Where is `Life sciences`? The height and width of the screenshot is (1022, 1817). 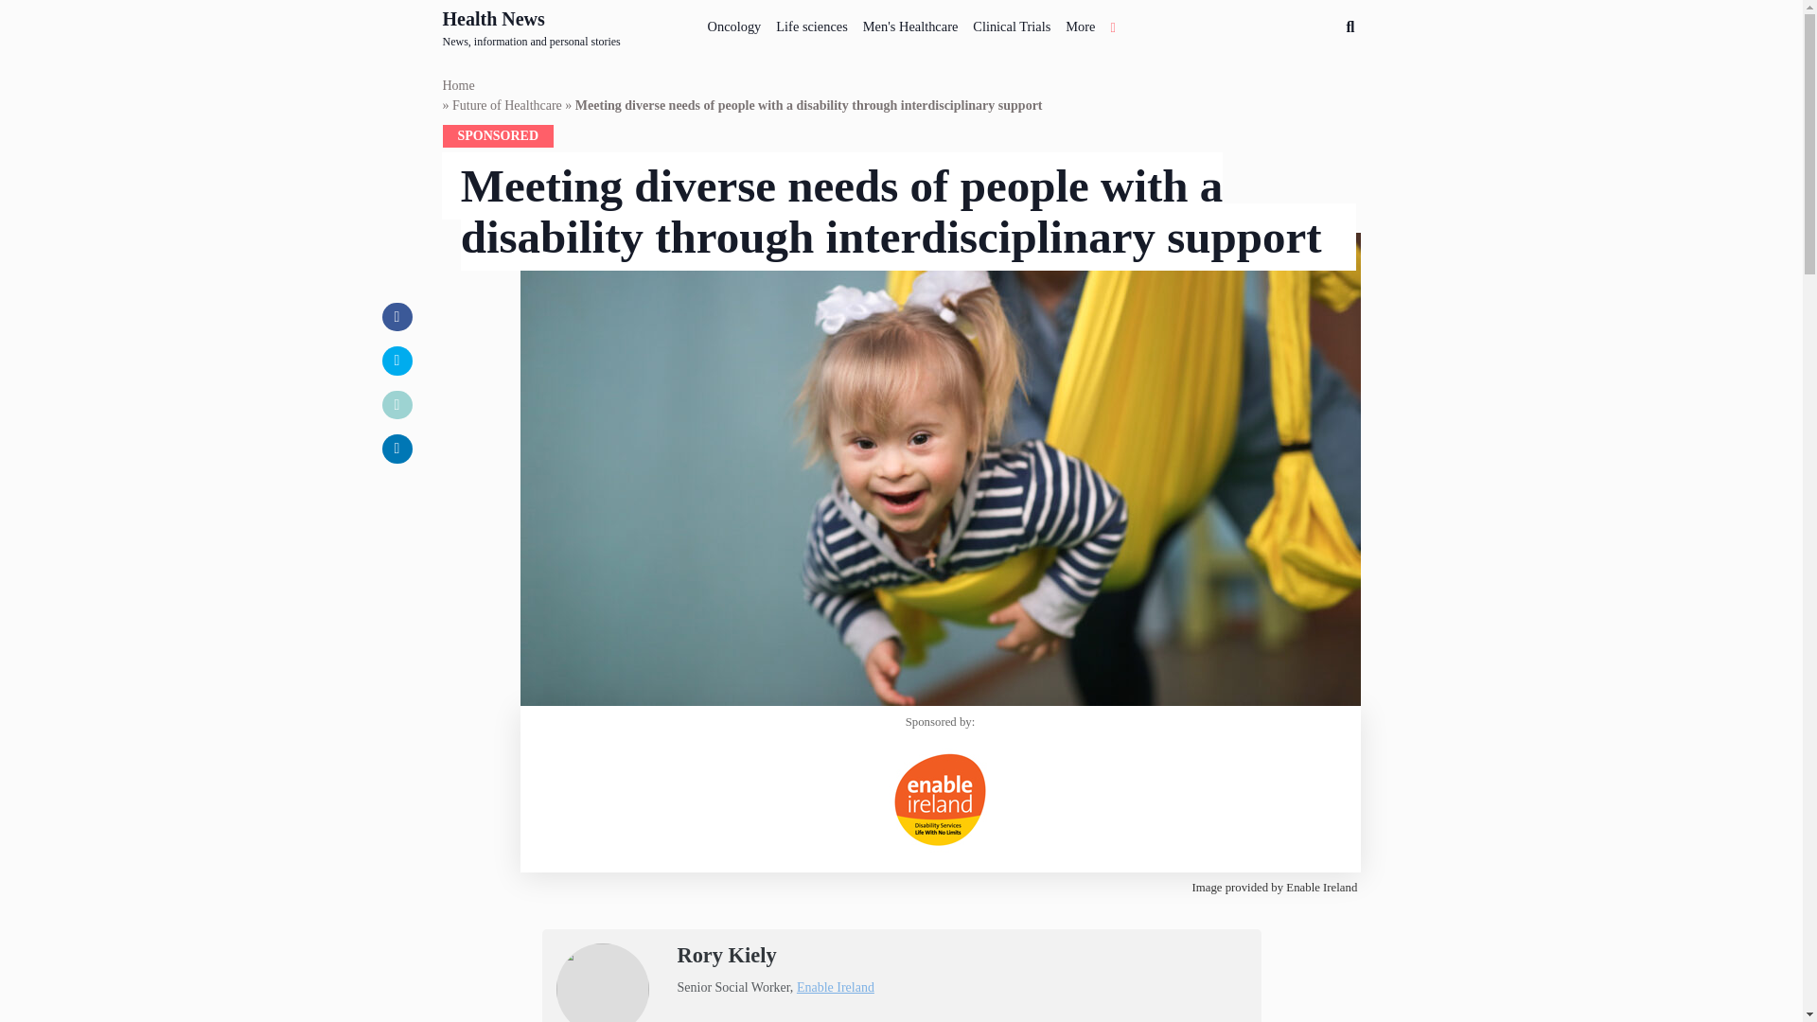
Life sciences is located at coordinates (532, 27).